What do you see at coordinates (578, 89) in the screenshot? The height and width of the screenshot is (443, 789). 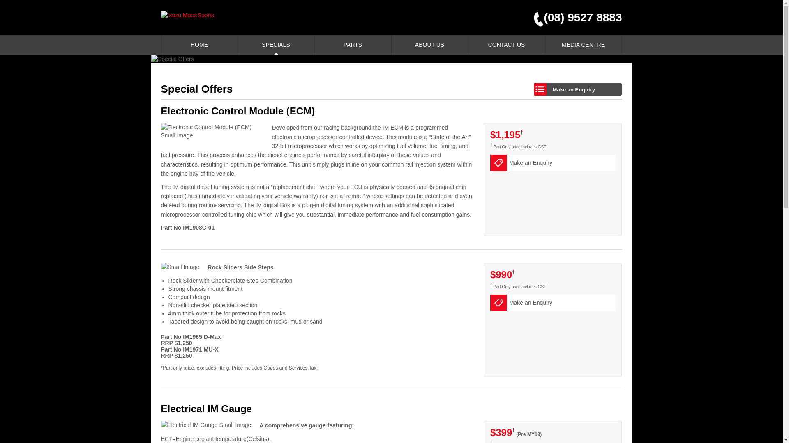 I see `Make an Enquiry` at bounding box center [578, 89].